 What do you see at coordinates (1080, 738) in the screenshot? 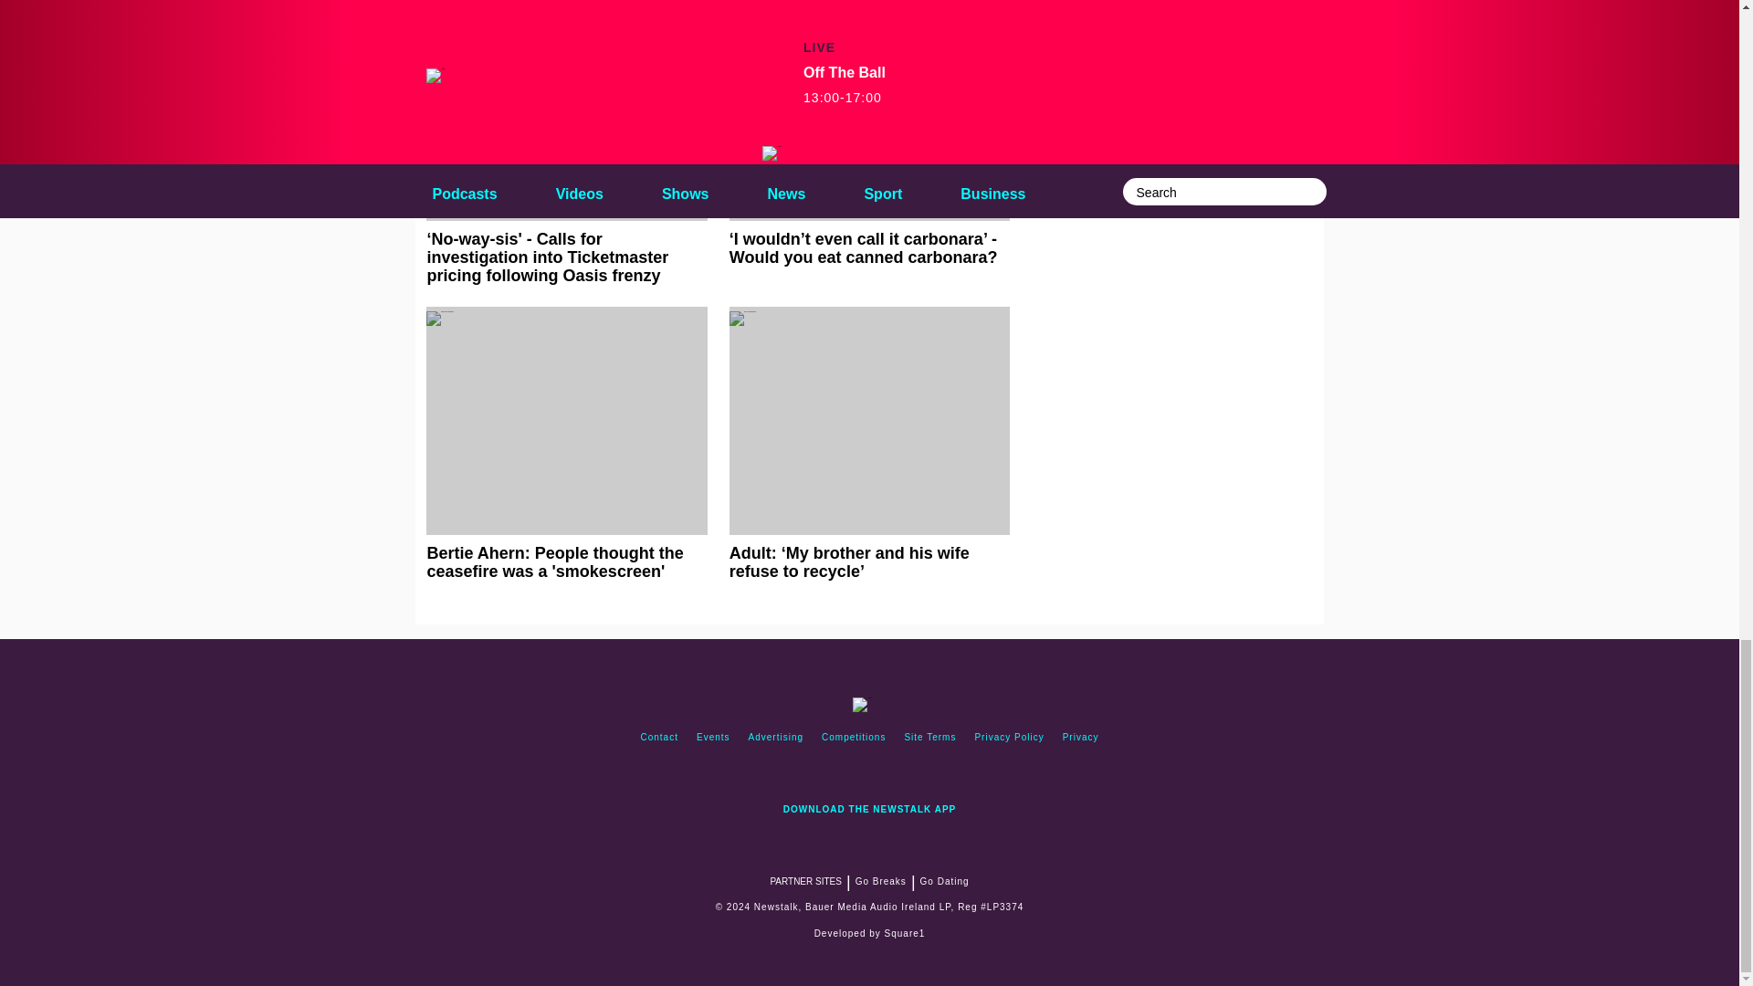
I see `Privacy` at bounding box center [1080, 738].